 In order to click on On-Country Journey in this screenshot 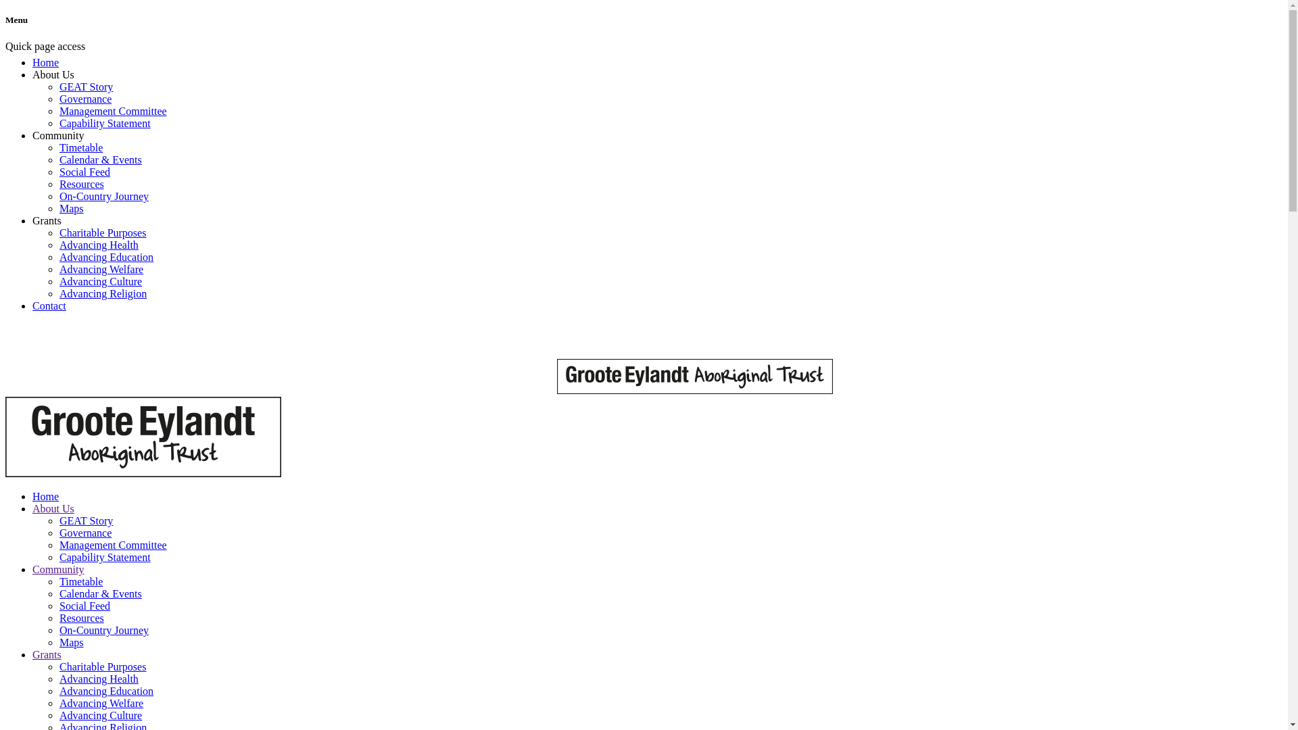, I will do `click(104, 196)`.